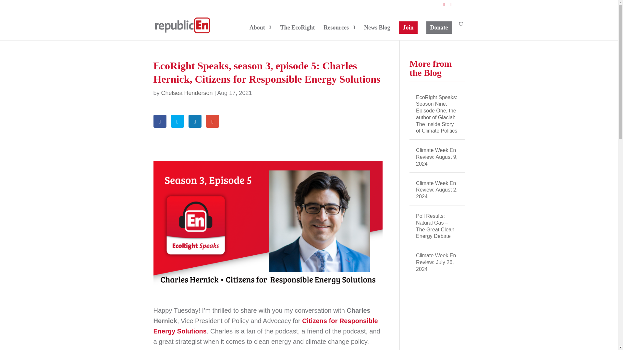 The width and height of the screenshot is (623, 350). What do you see at coordinates (339, 33) in the screenshot?
I see `Resources` at bounding box center [339, 33].